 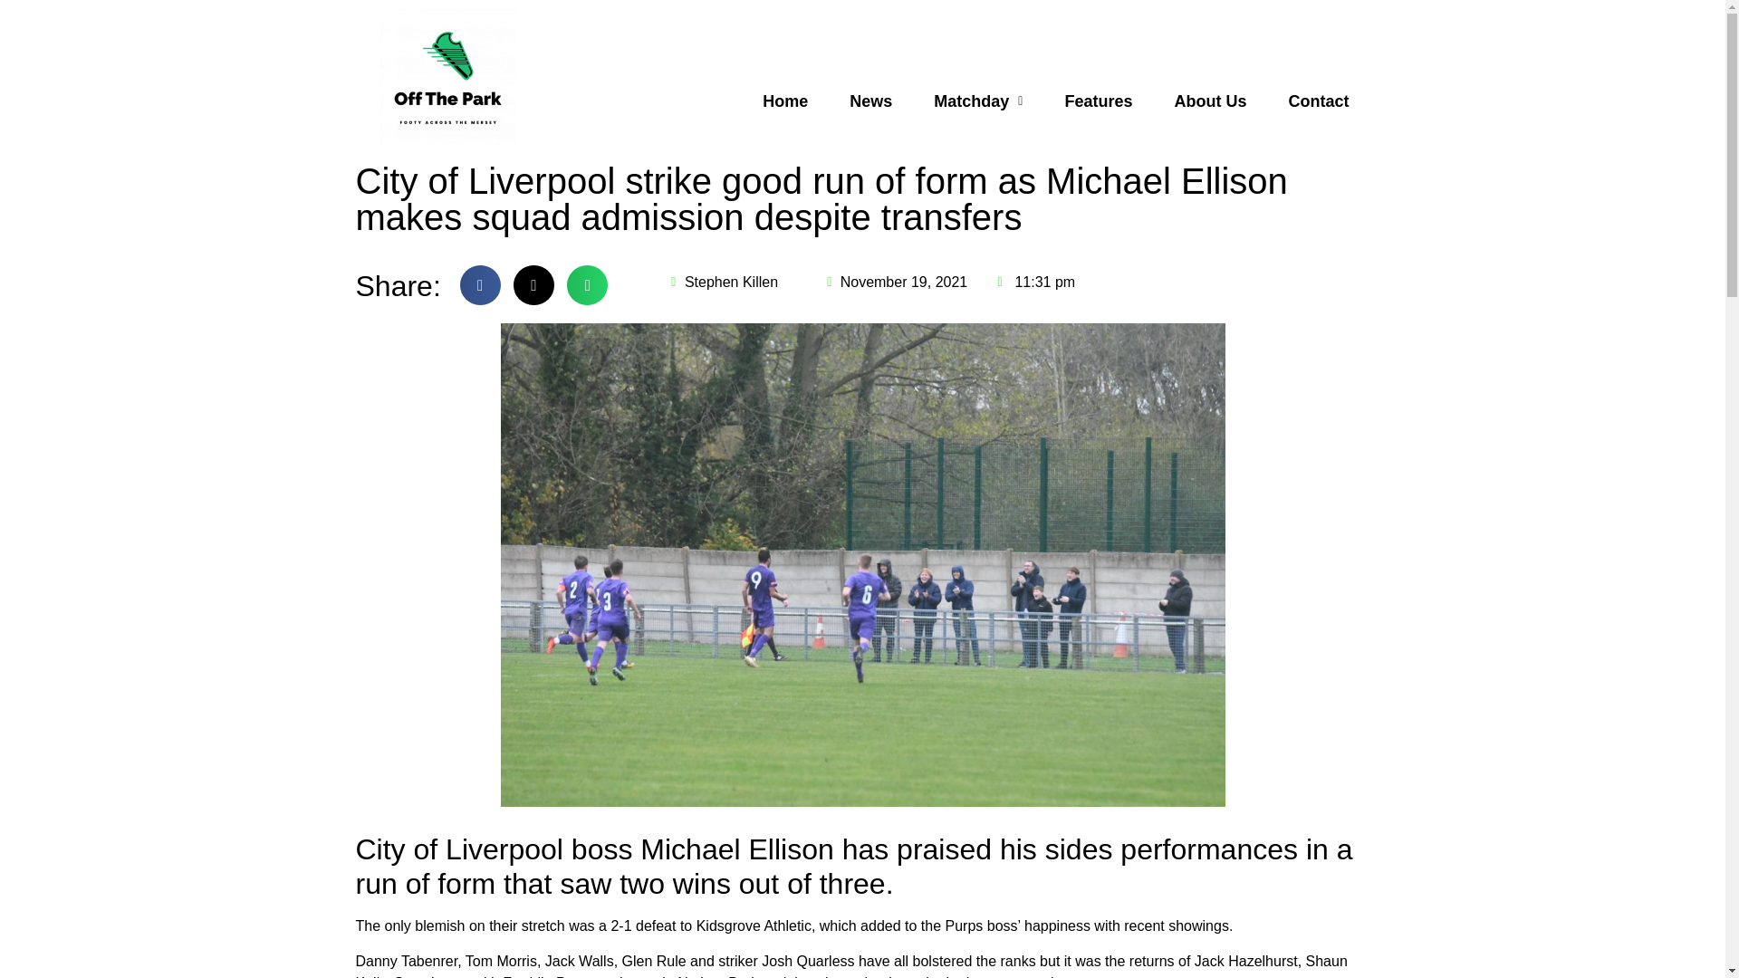 What do you see at coordinates (978, 101) in the screenshot?
I see `Matchday` at bounding box center [978, 101].